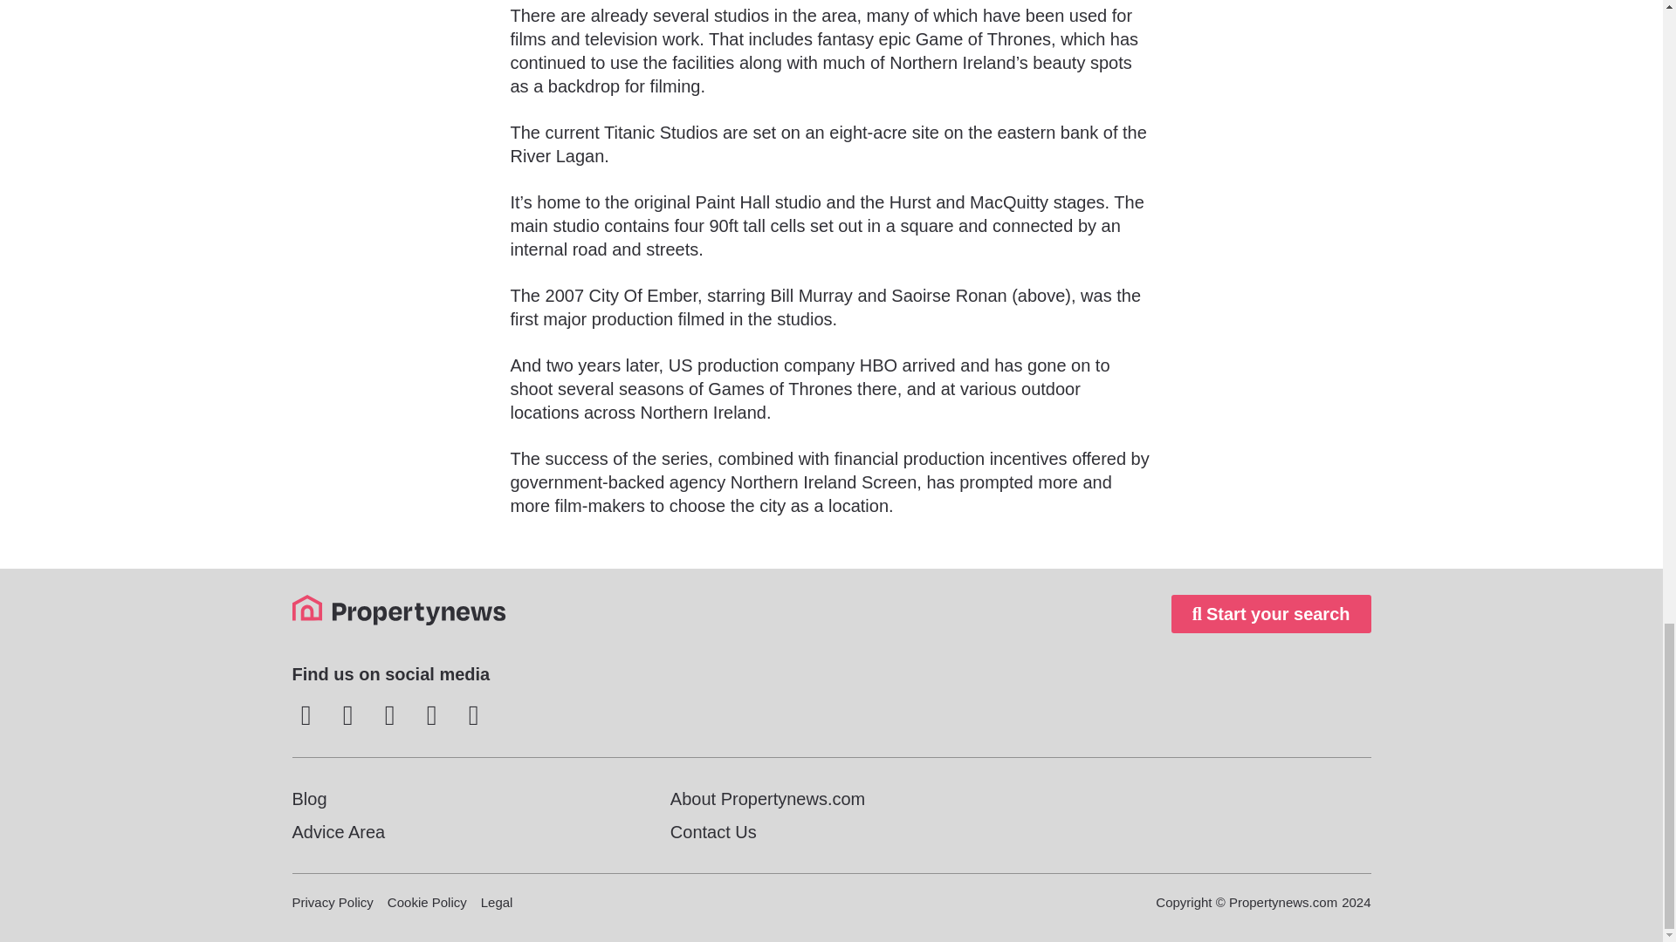 The height and width of the screenshot is (942, 1676). Describe the element at coordinates (831, 798) in the screenshot. I see `About Propertynews.com` at that location.